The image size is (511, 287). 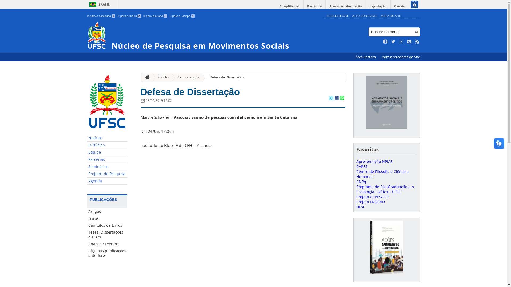 What do you see at coordinates (98, 4) in the screenshot?
I see `BRASIL` at bounding box center [98, 4].